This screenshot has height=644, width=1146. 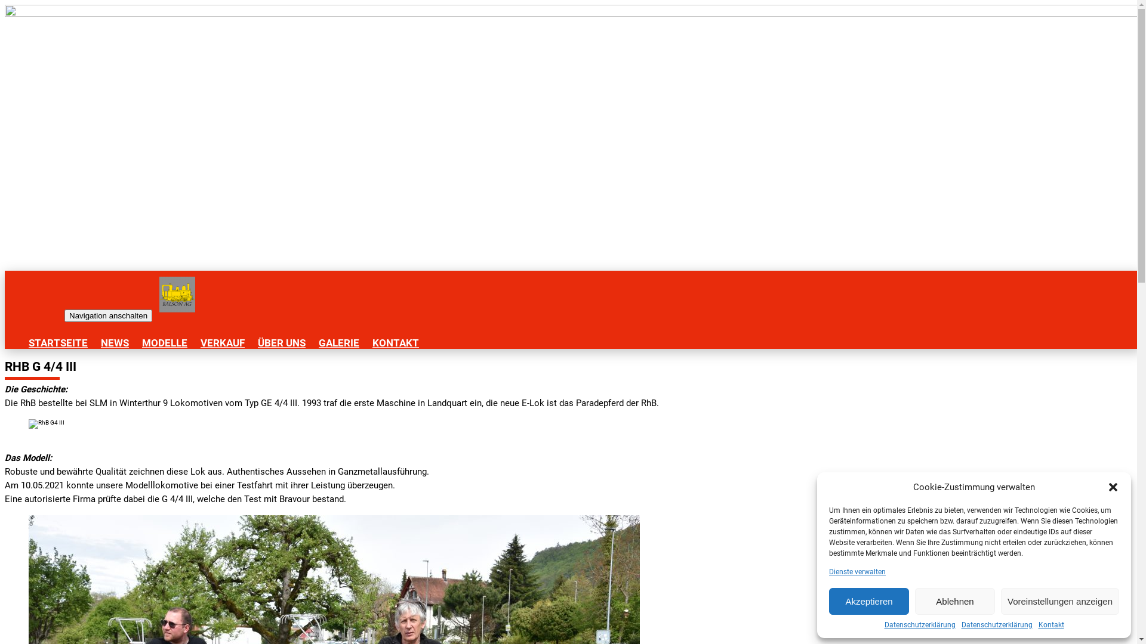 What do you see at coordinates (1052, 625) in the screenshot?
I see `Kontakt` at bounding box center [1052, 625].